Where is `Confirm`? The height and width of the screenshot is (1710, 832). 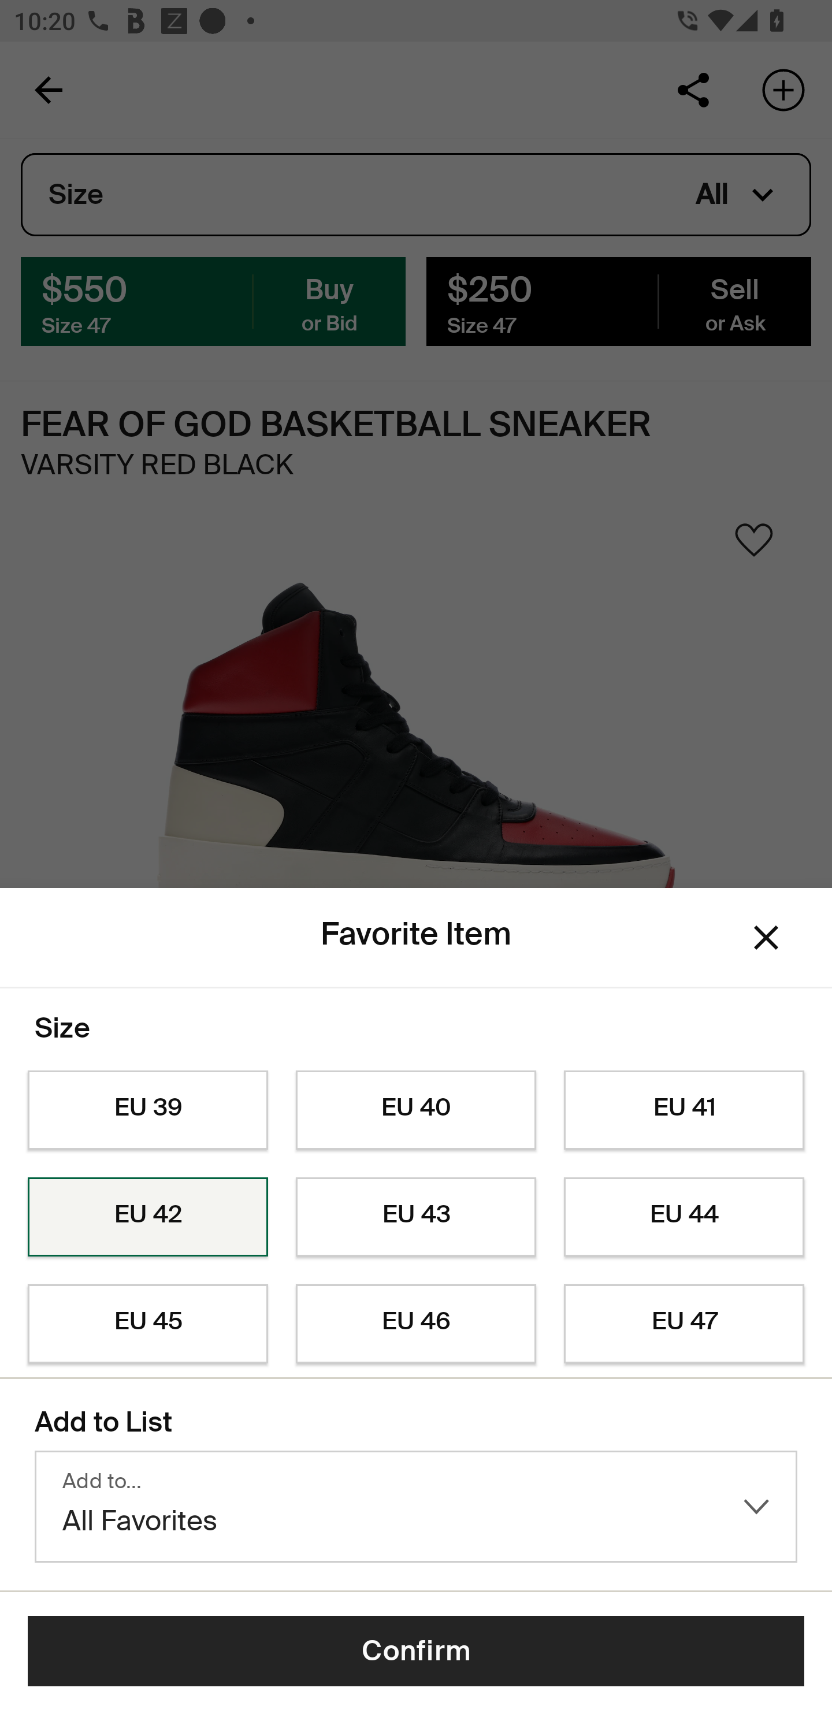
Confirm is located at coordinates (416, 1651).